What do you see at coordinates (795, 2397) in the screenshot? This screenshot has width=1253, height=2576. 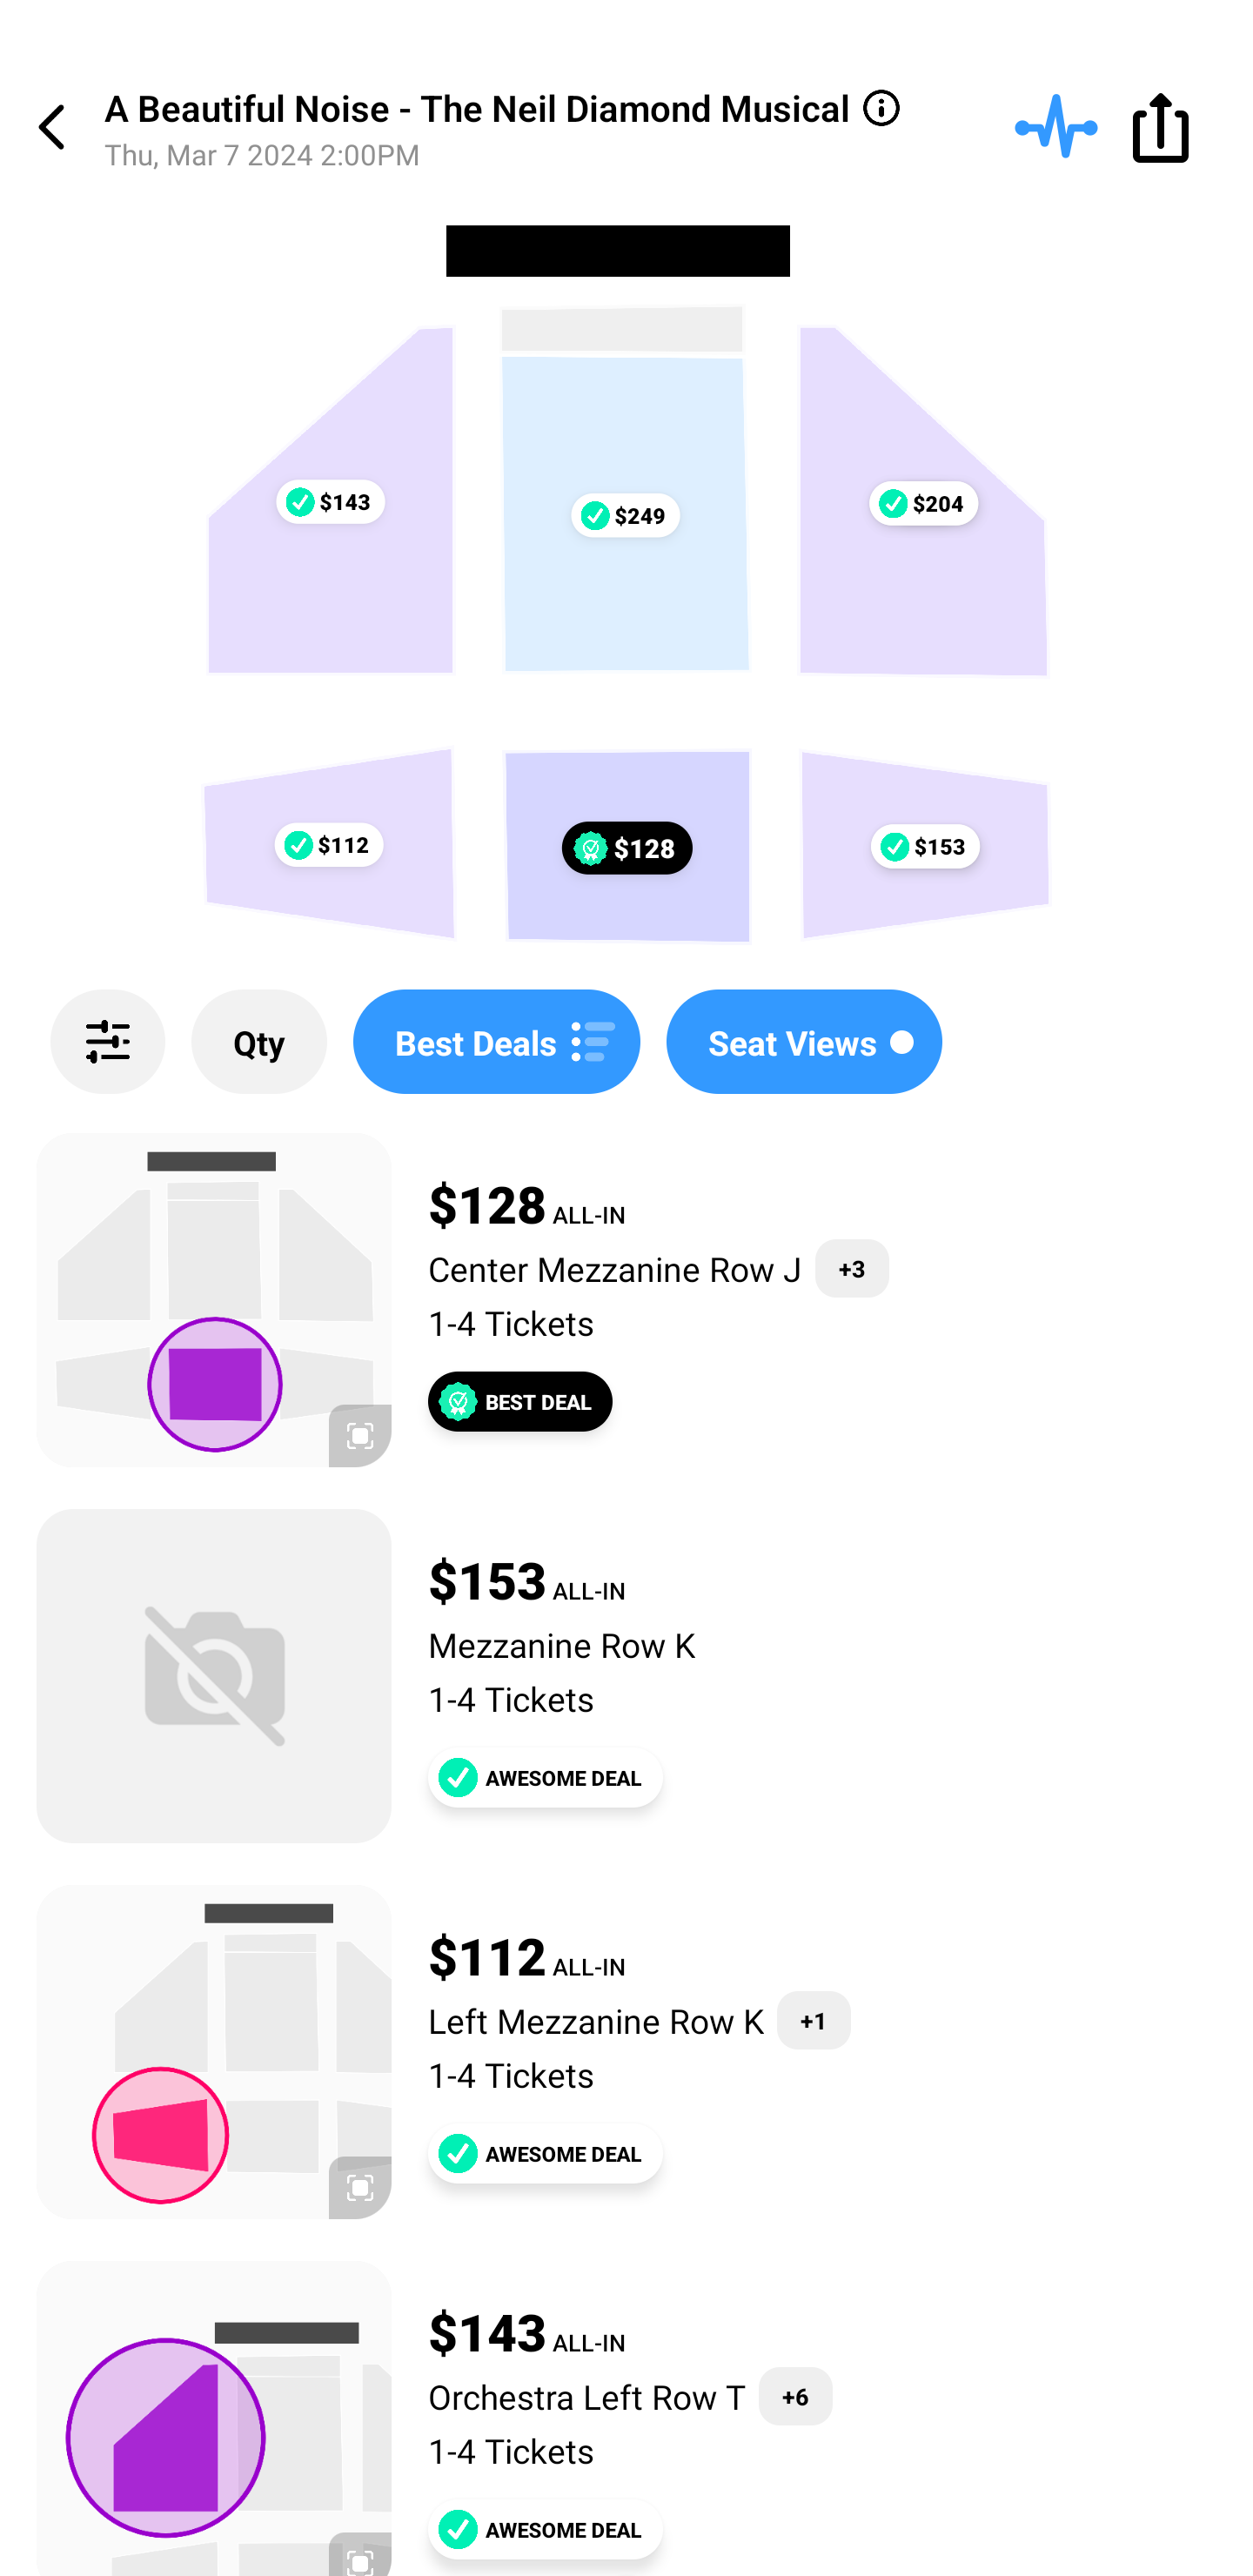 I see `+6` at bounding box center [795, 2397].